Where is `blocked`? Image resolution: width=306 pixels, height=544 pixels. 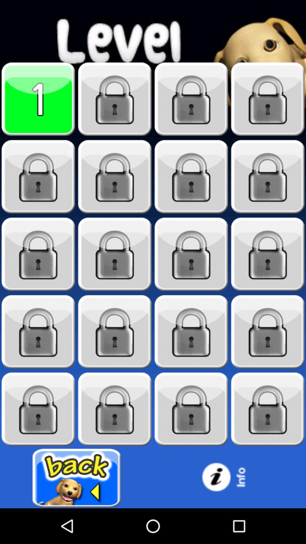
blocked is located at coordinates (115, 177).